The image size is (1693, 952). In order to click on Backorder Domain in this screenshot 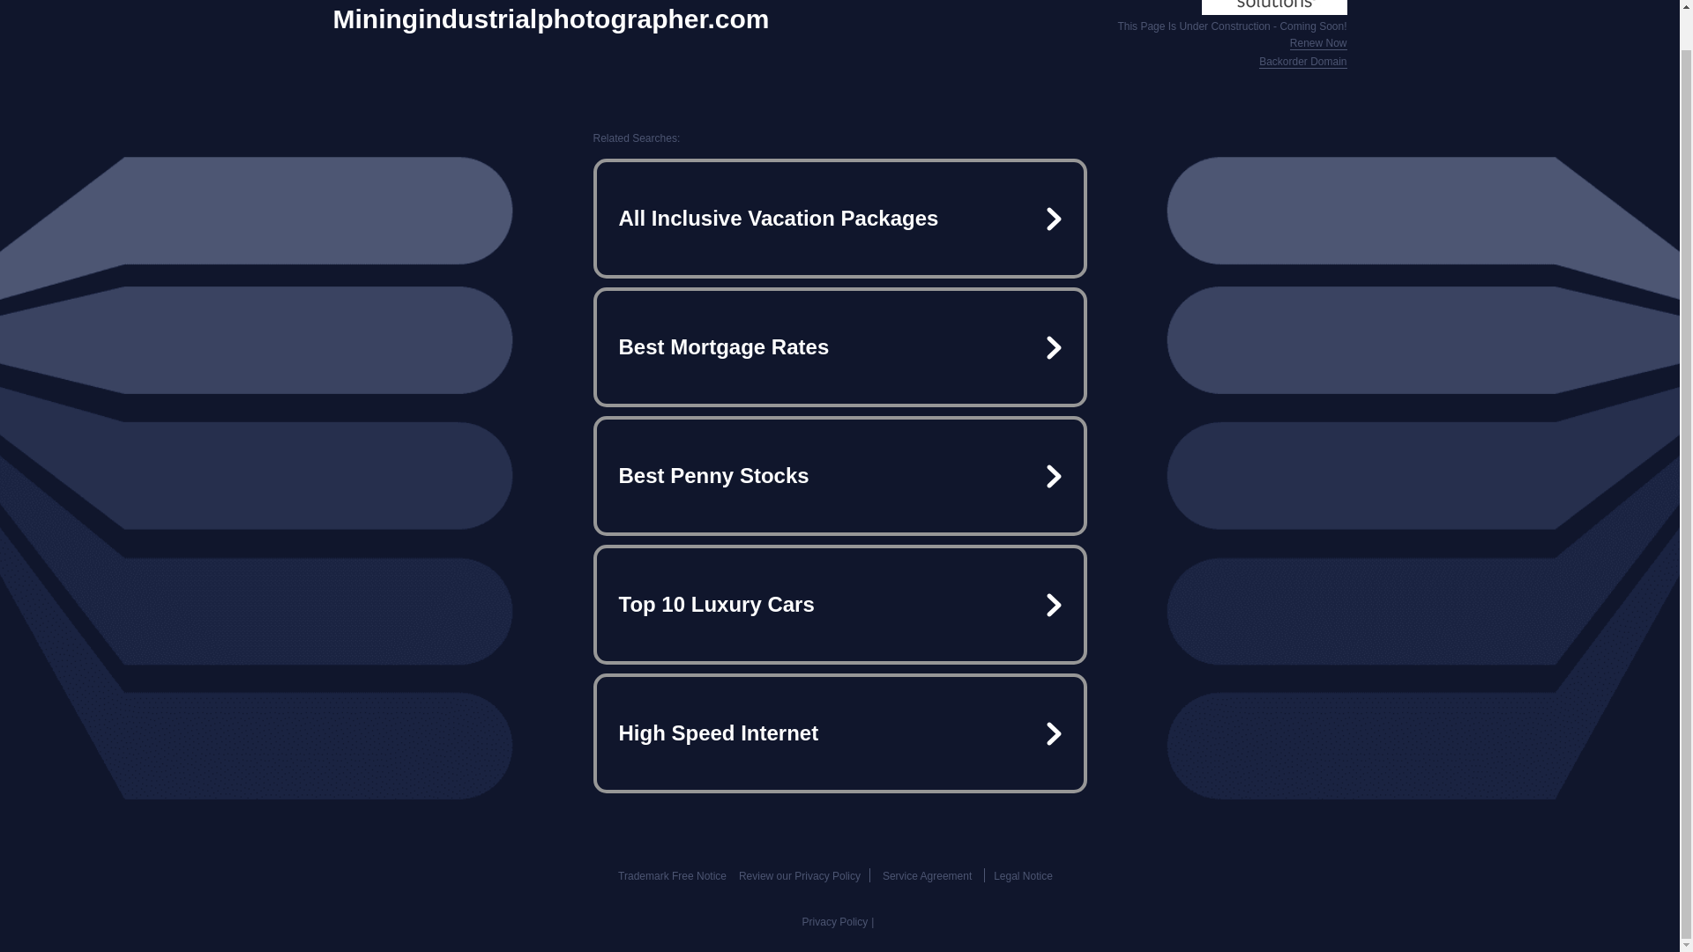, I will do `click(1302, 62)`.